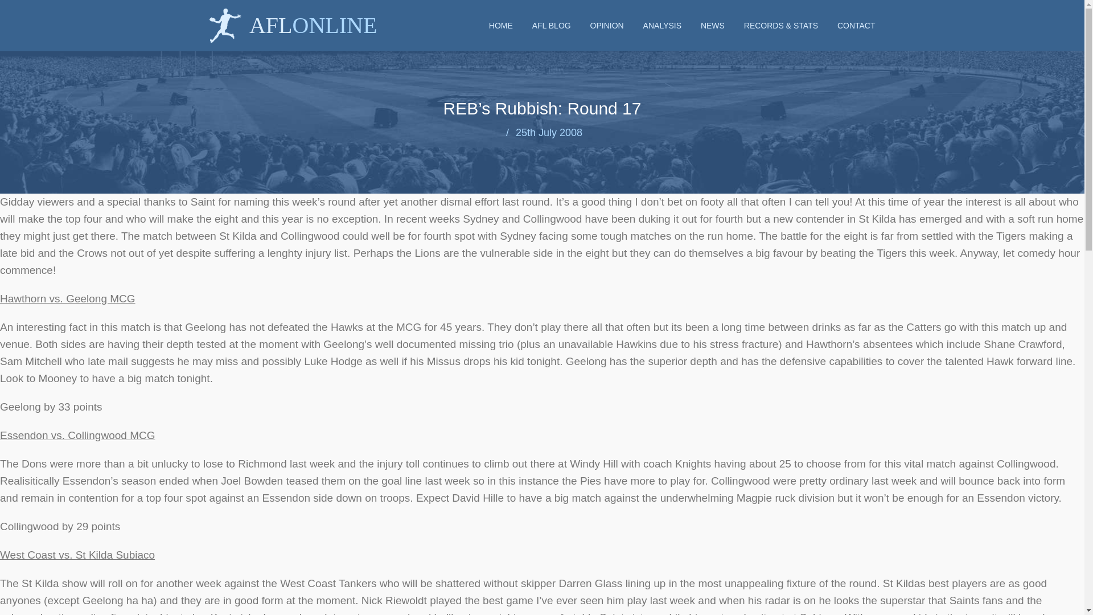 The height and width of the screenshot is (615, 1093). Describe the element at coordinates (856, 25) in the screenshot. I see `CONTACT` at that location.